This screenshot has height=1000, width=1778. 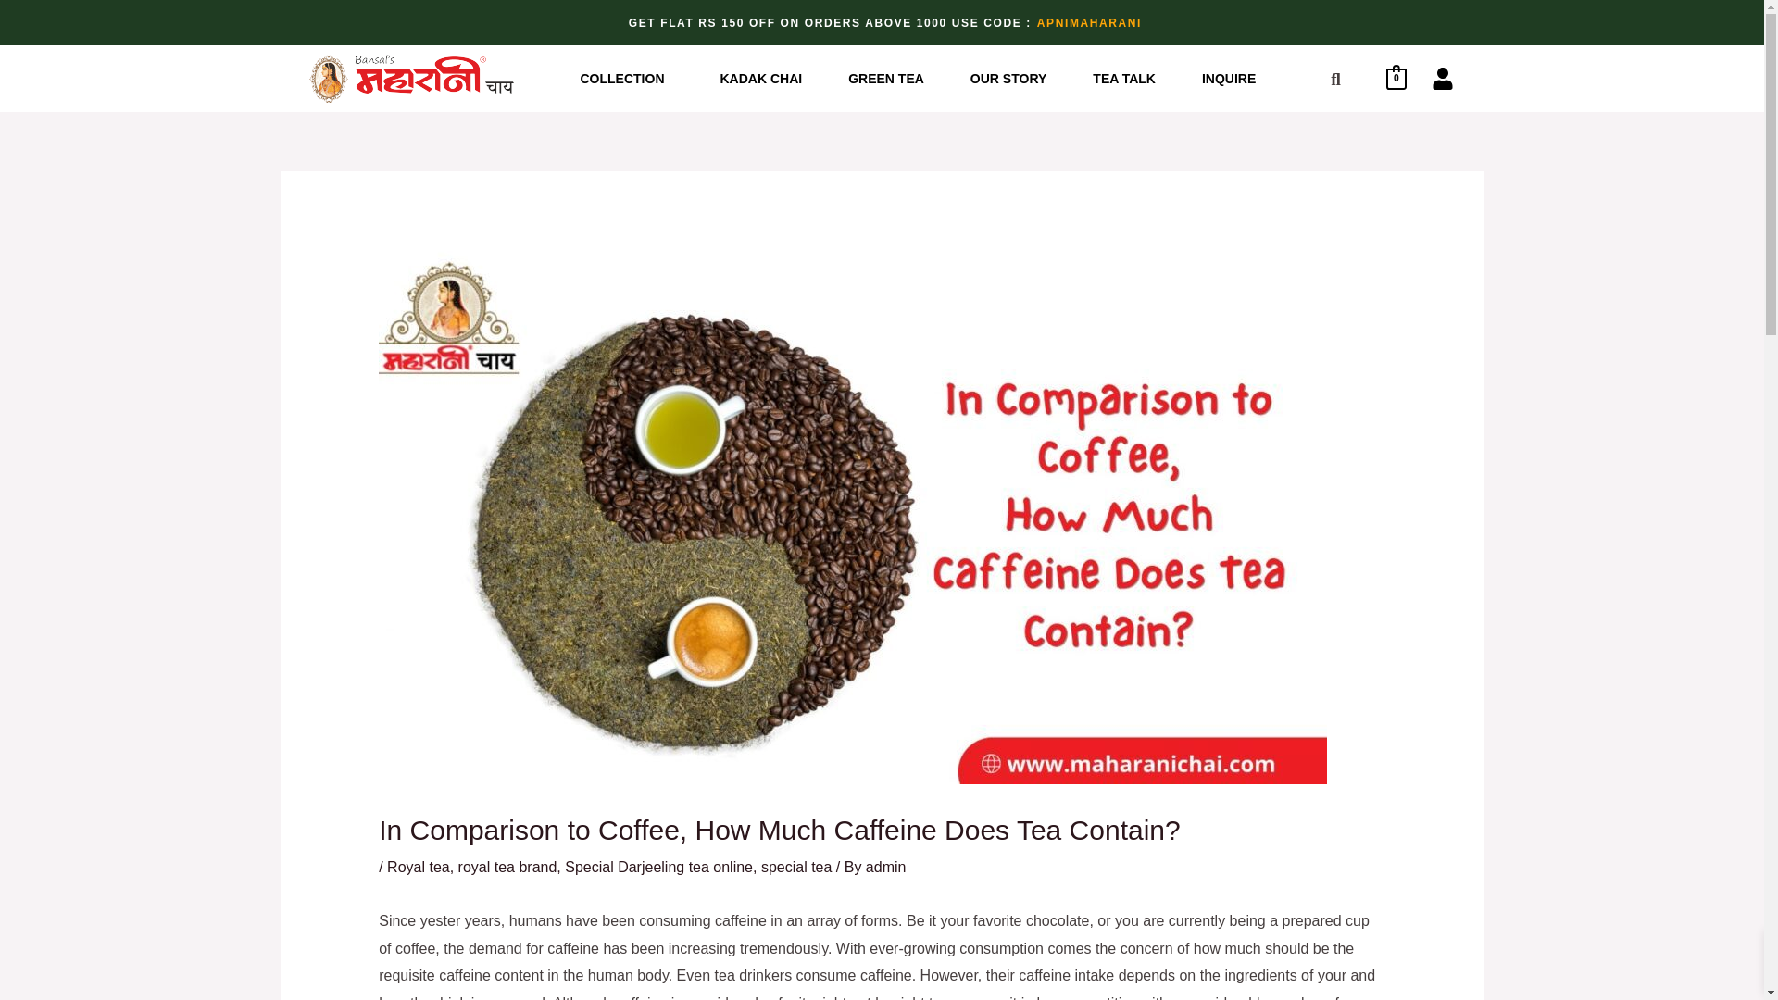 I want to click on TEA TALK, so click(x=1124, y=78).